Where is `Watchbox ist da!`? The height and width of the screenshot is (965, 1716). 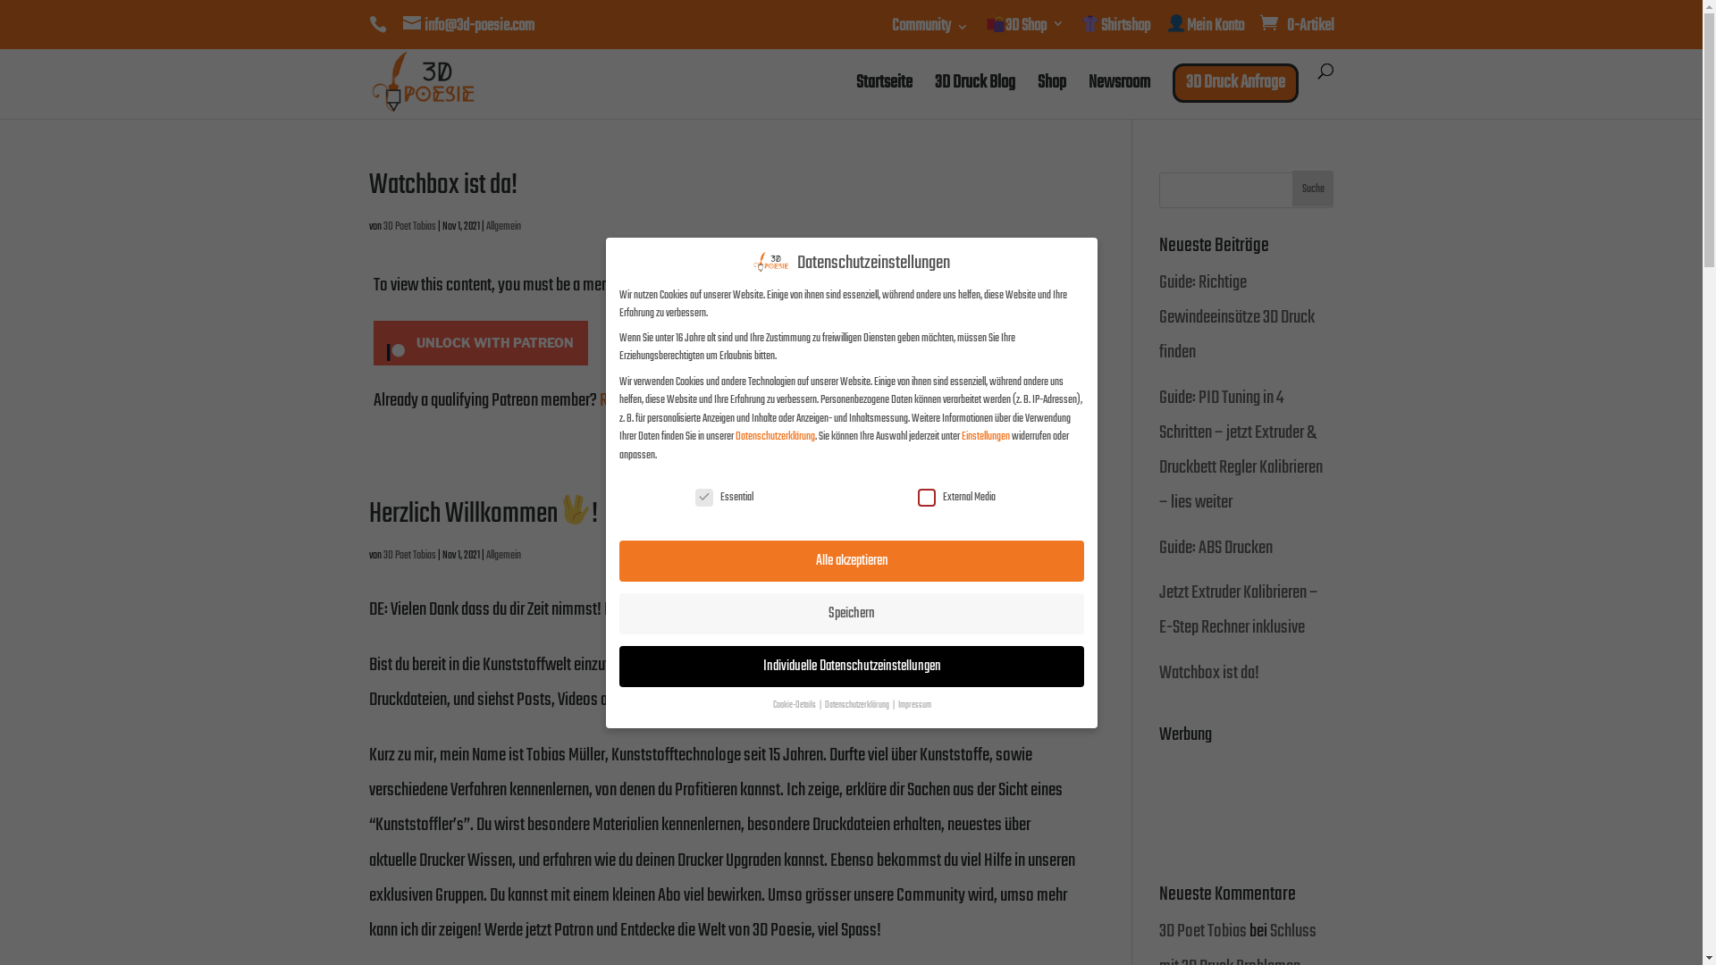 Watchbox ist da! is located at coordinates (442, 186).